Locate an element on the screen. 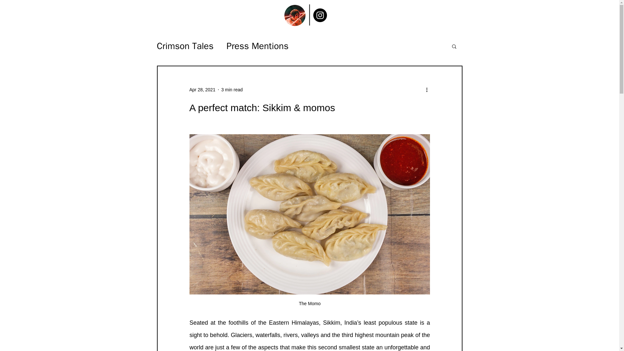 The image size is (624, 351). Apr 28, 2021 is located at coordinates (202, 90).